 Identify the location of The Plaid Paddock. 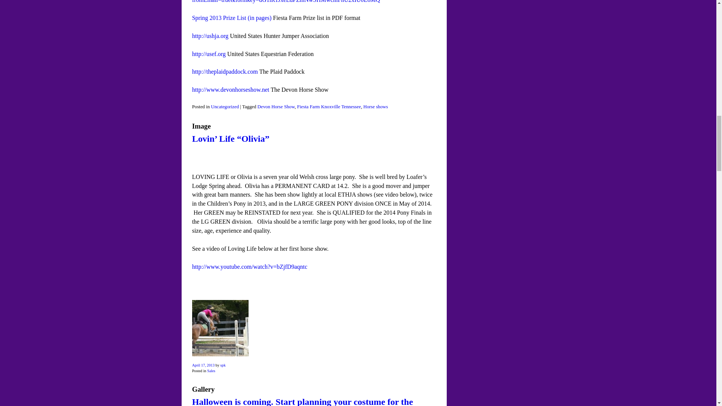
(225, 71).